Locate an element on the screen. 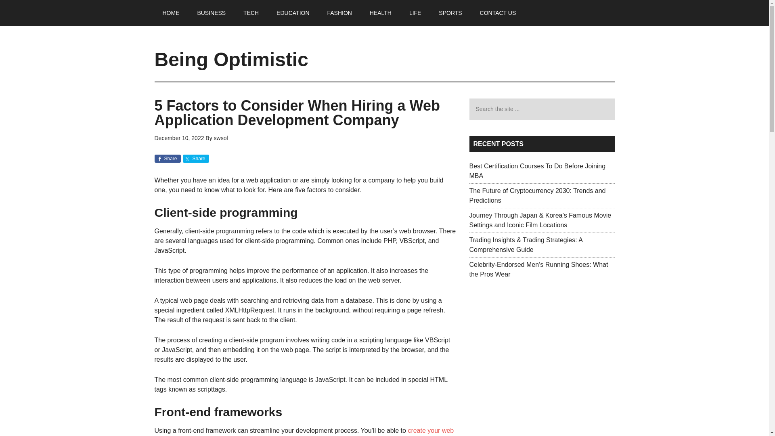  HEALTH is located at coordinates (381, 13).